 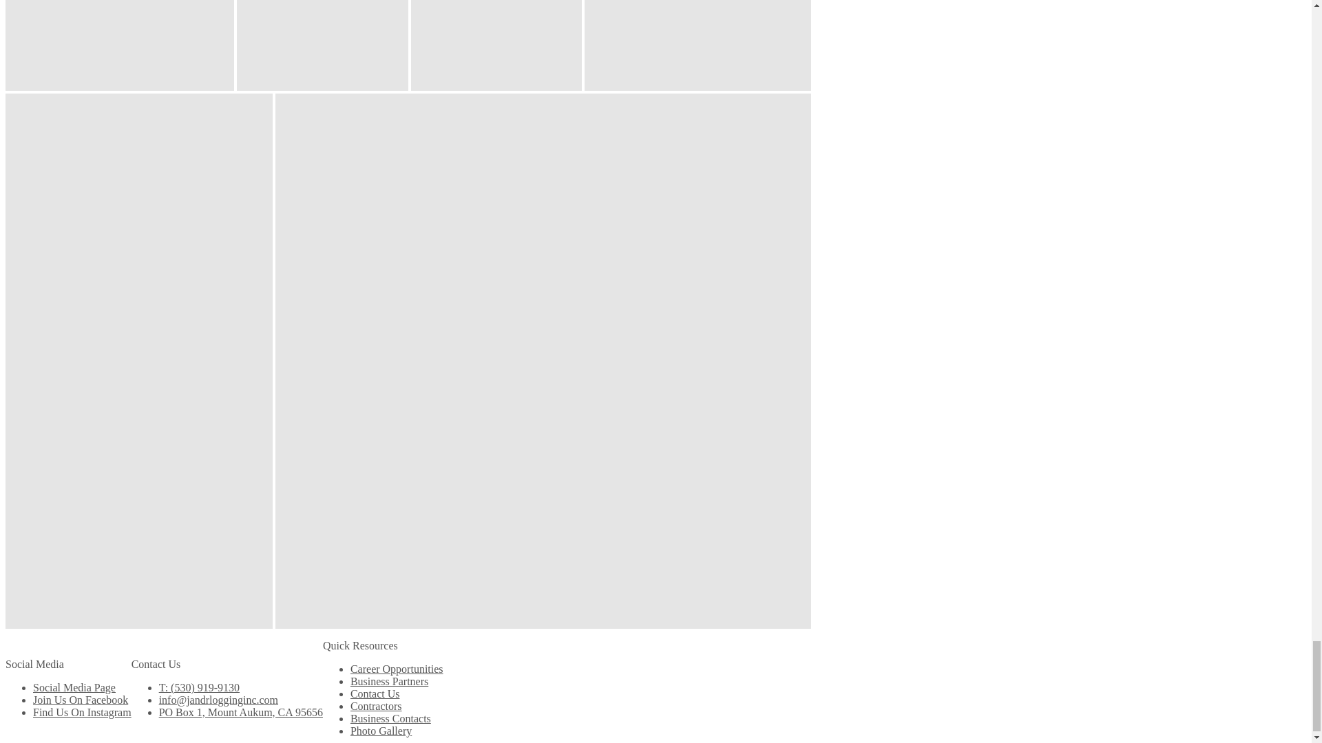 I want to click on Contractors, so click(x=376, y=706).